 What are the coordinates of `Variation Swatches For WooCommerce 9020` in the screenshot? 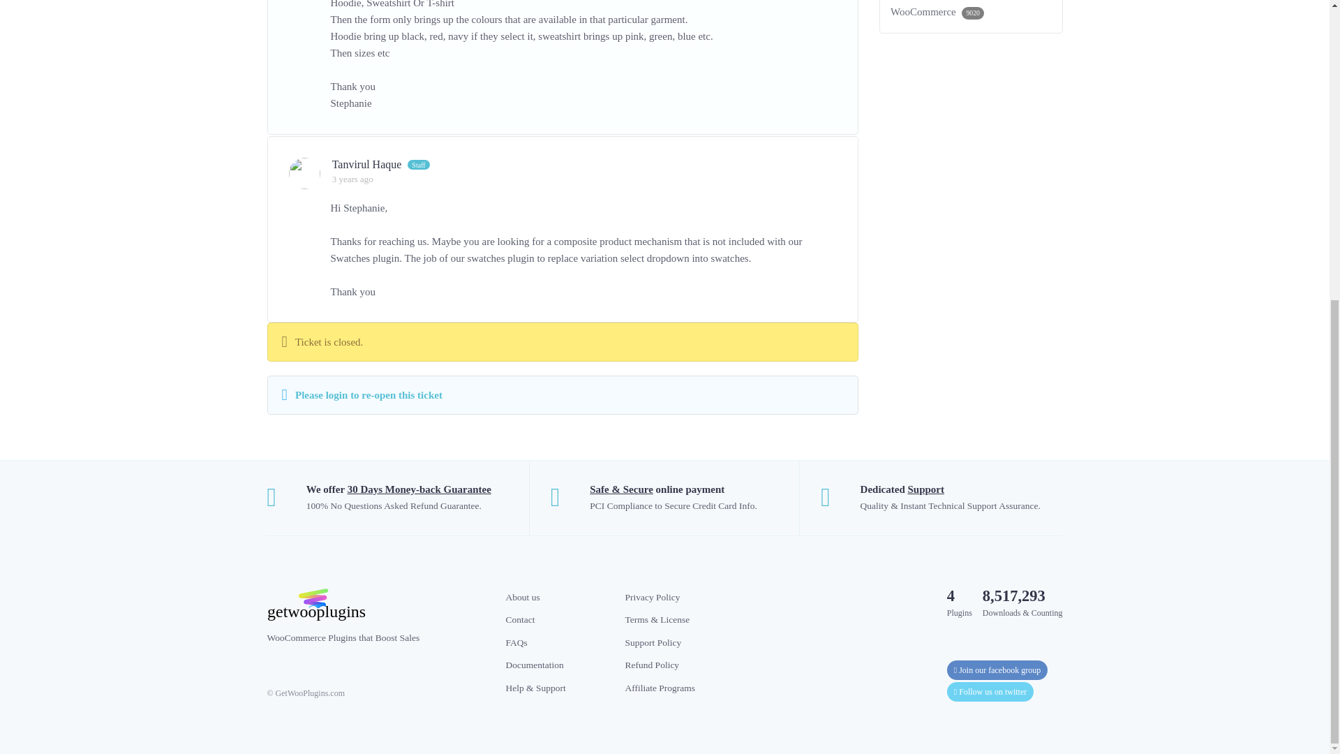 It's located at (971, 11).